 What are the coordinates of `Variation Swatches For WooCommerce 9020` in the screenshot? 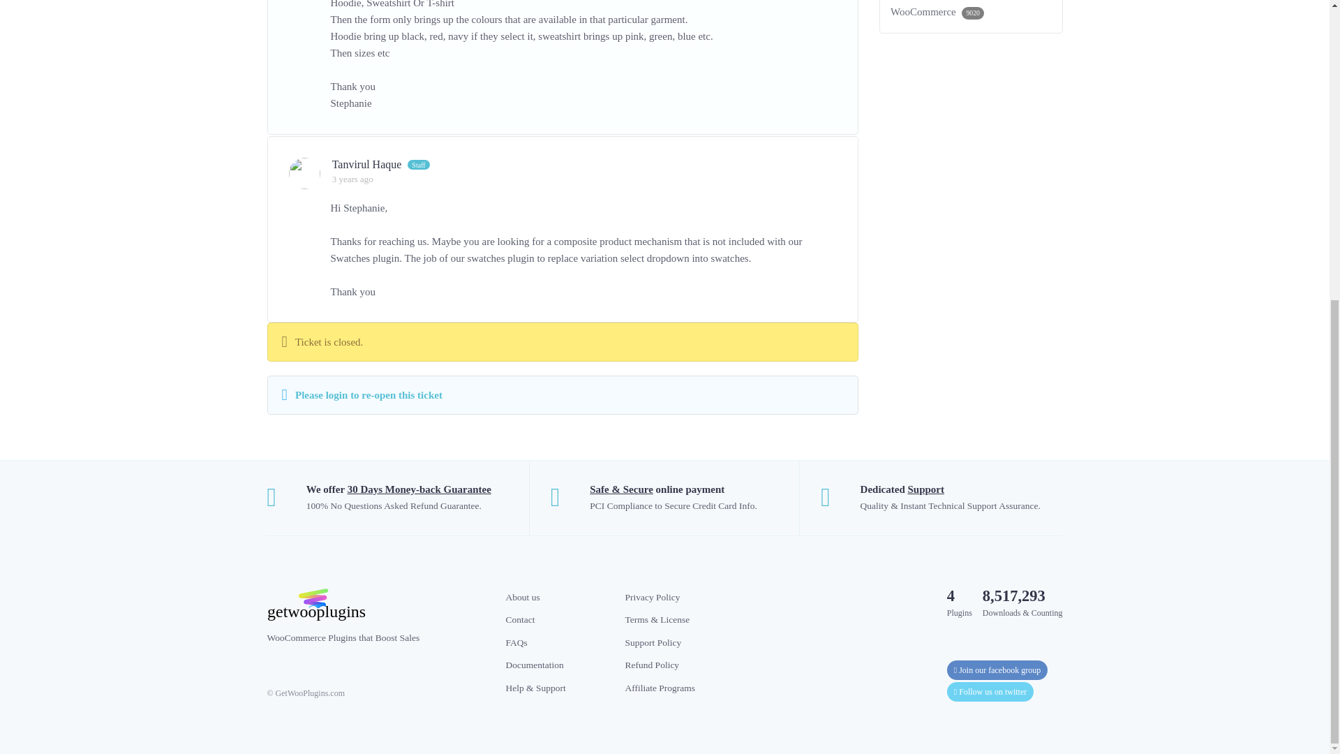 It's located at (971, 11).